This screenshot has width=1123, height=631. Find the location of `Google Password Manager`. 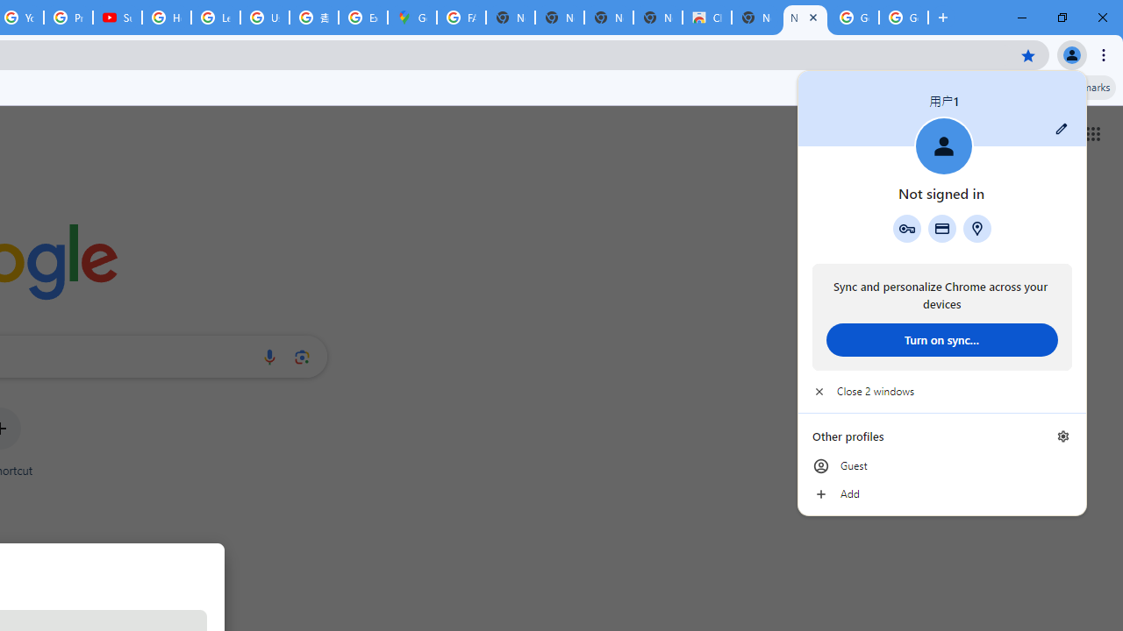

Google Password Manager is located at coordinates (906, 228).